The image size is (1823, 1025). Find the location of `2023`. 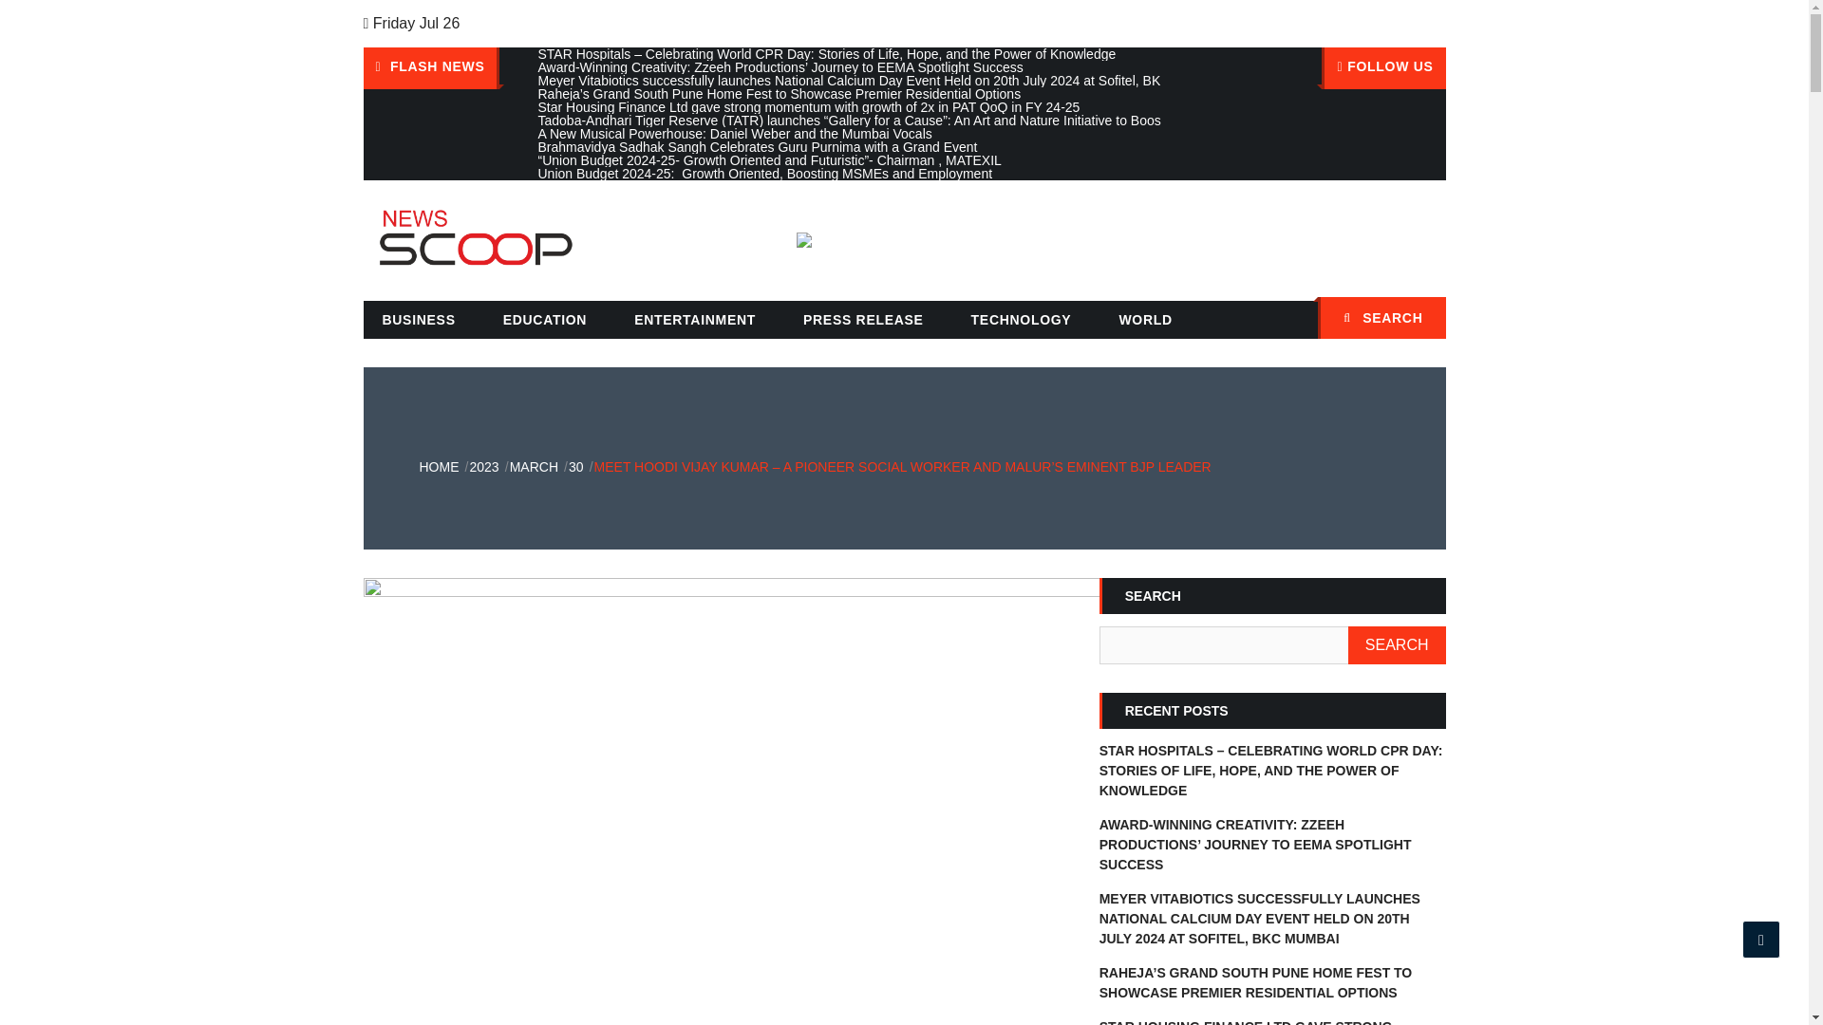

2023 is located at coordinates (482, 467).